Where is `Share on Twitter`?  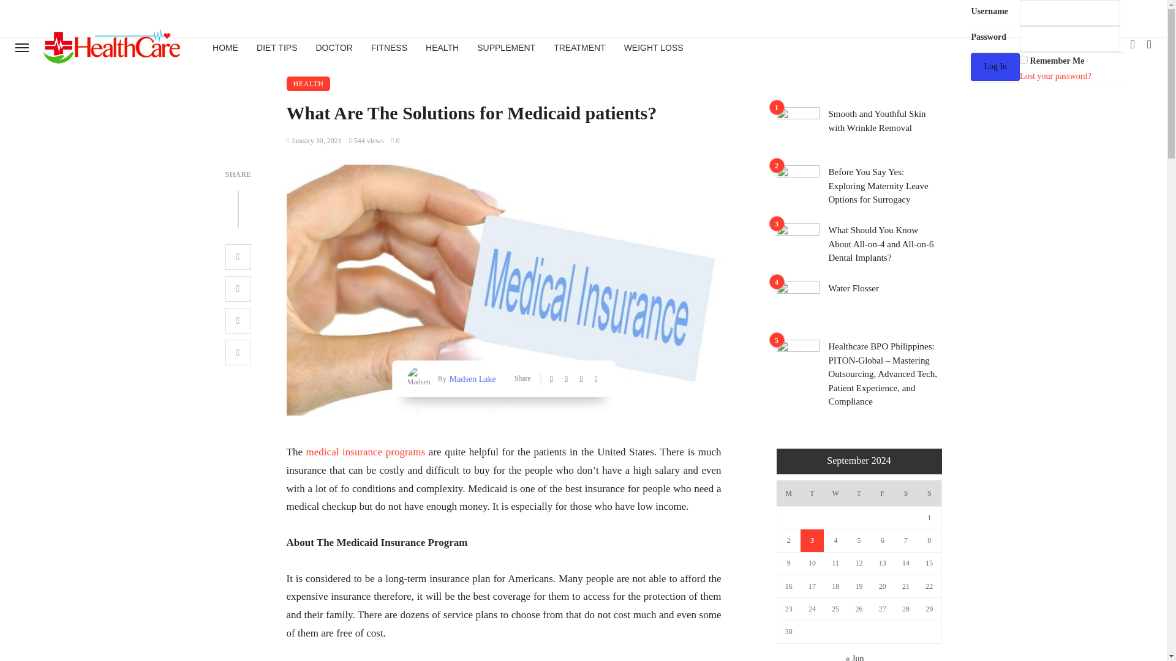
Share on Twitter is located at coordinates (238, 289).